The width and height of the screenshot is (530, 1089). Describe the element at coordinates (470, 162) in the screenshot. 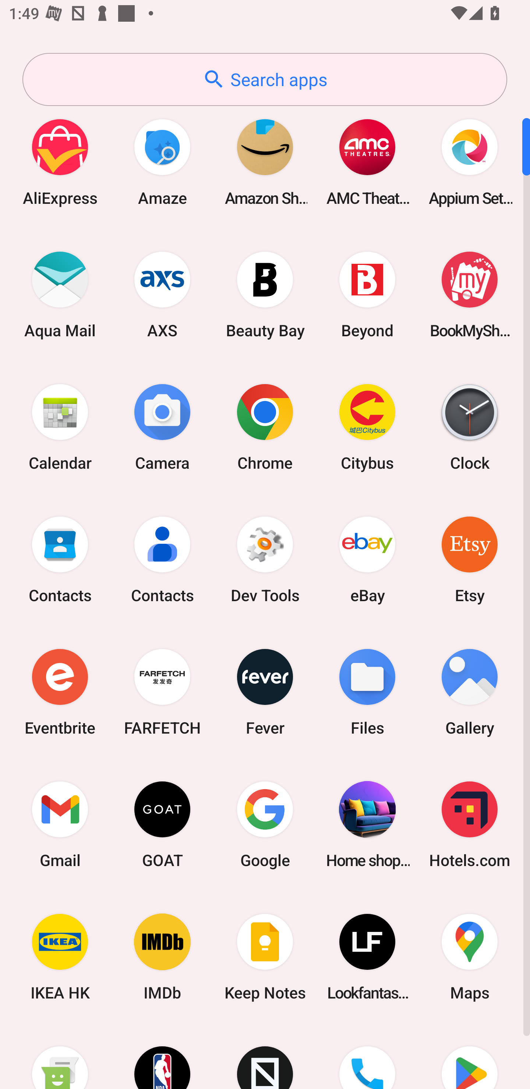

I see `Appium Settings` at that location.